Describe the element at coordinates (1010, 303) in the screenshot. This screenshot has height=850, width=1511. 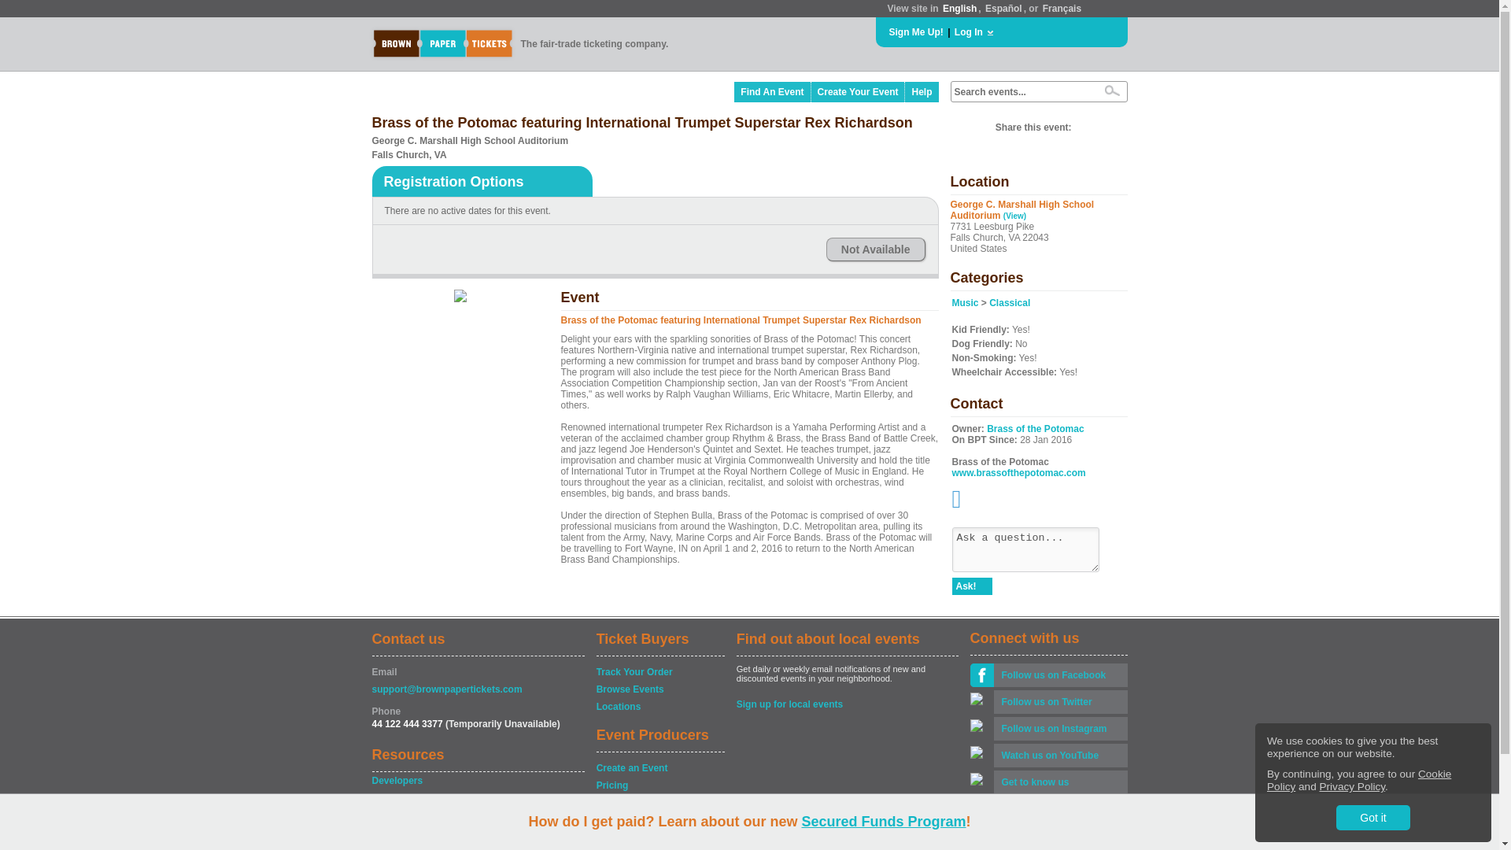
I see `Classical` at that location.